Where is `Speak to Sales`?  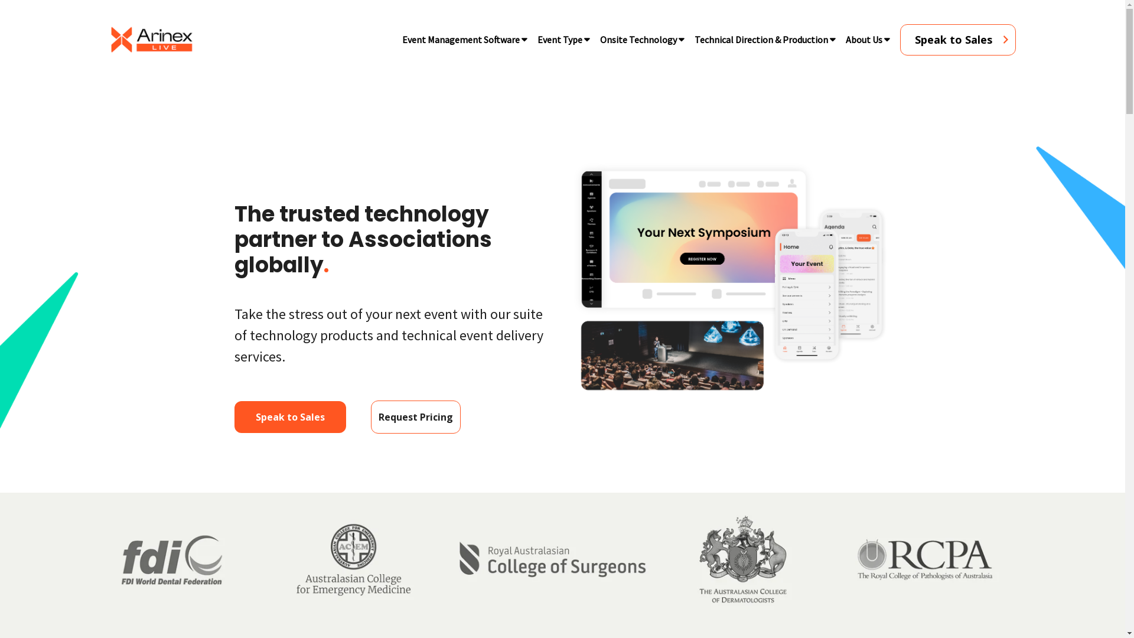 Speak to Sales is located at coordinates (291, 417).